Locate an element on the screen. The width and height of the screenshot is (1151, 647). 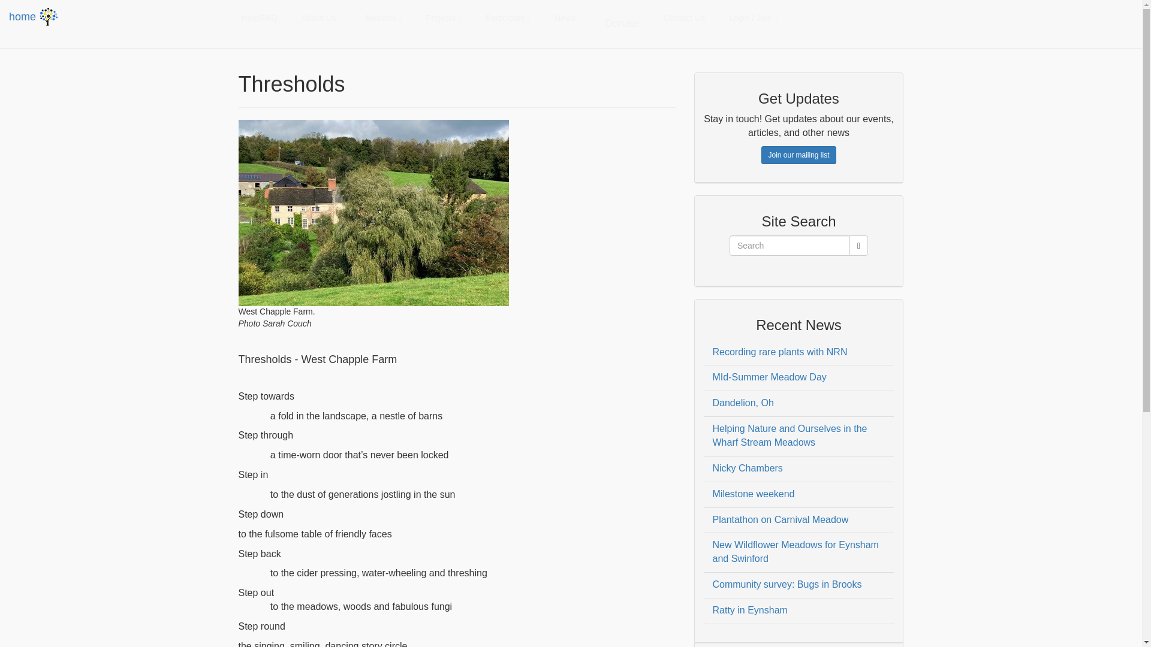
Participate is located at coordinates (507, 18).